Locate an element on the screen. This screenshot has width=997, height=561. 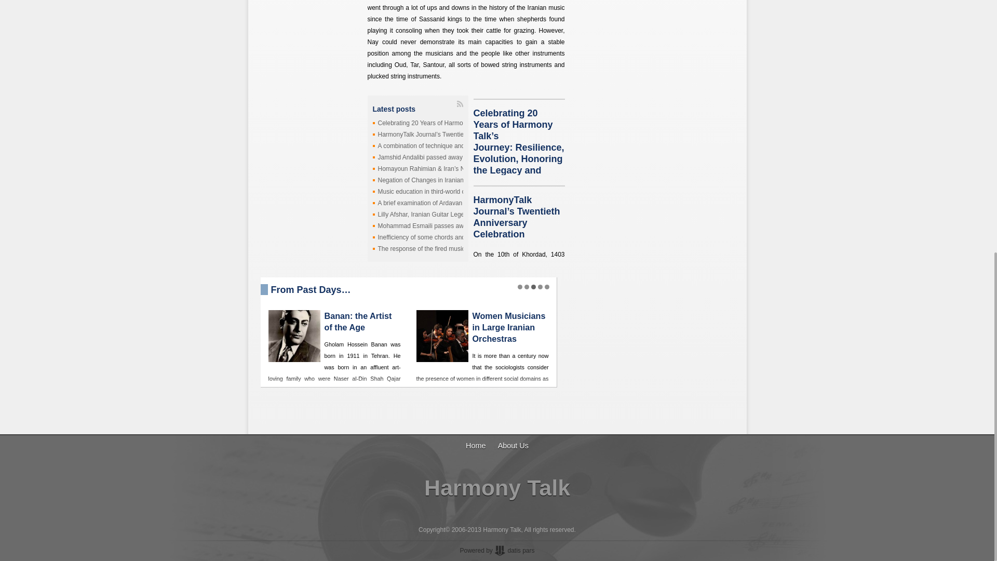
Lilly Afshar, Iranian Guitar Legend, passed away is located at coordinates (444, 215).